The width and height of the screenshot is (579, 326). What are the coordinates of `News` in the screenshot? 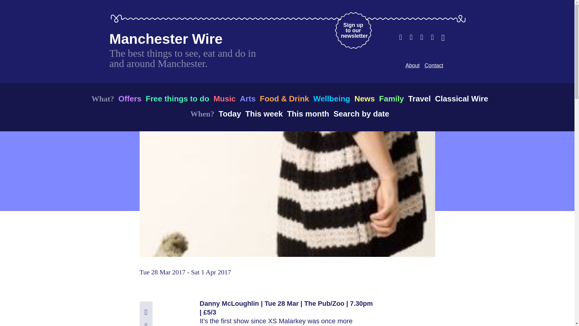 It's located at (230, 113).